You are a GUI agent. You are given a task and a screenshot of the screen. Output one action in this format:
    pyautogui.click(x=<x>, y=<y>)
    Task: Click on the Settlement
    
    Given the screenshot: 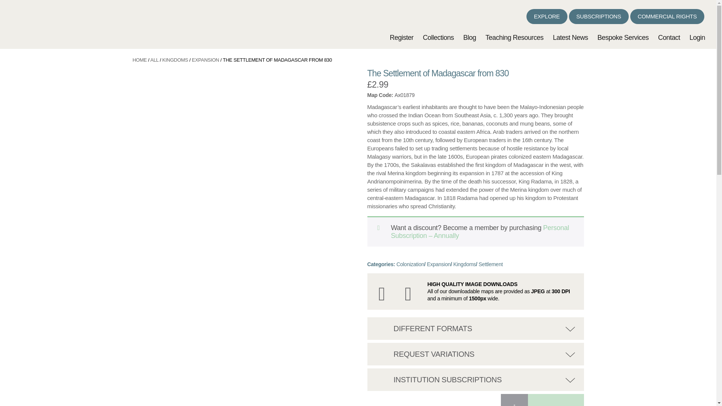 What is the action you would take?
    pyautogui.click(x=490, y=264)
    